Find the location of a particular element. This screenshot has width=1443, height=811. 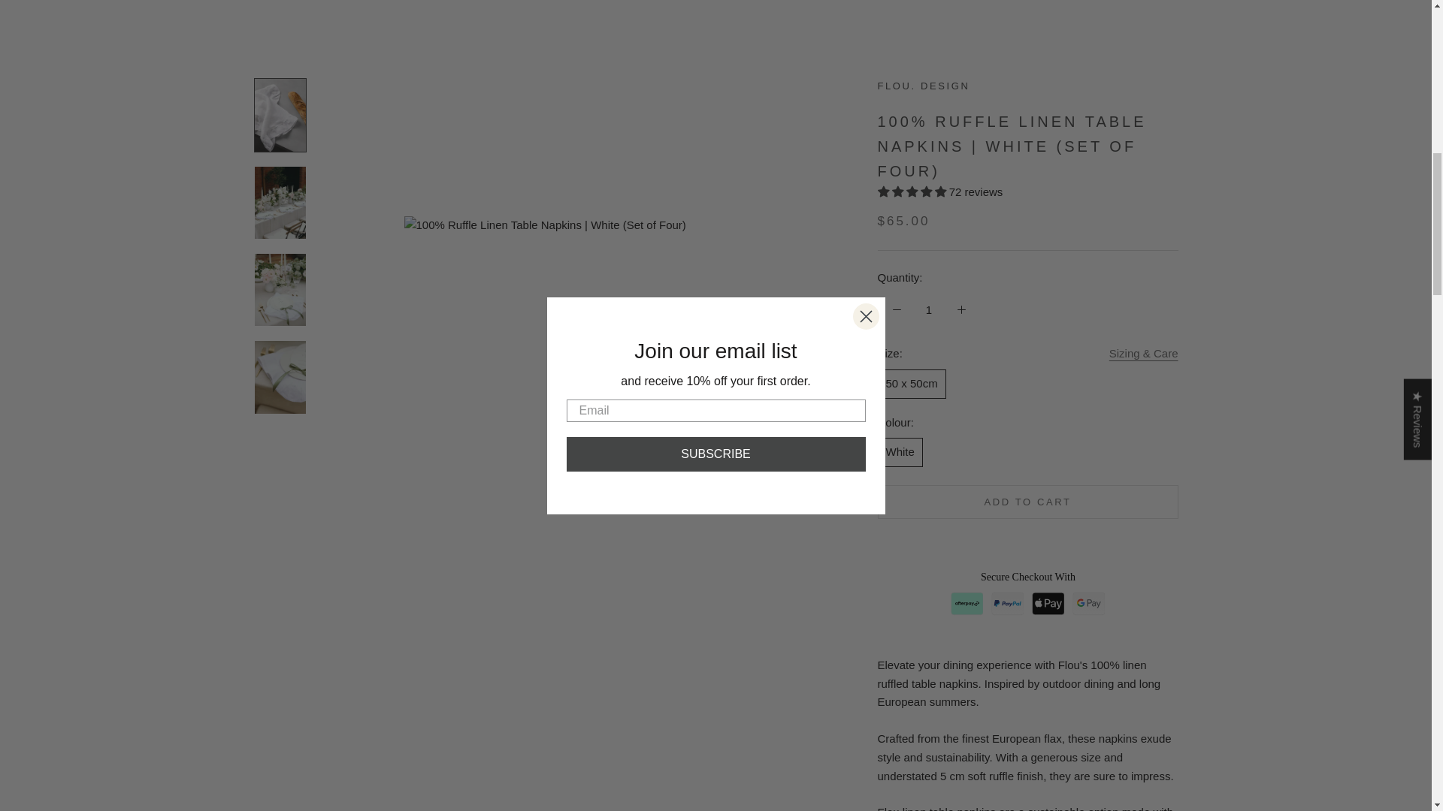

trust-badges-widget is located at coordinates (1028, 183).